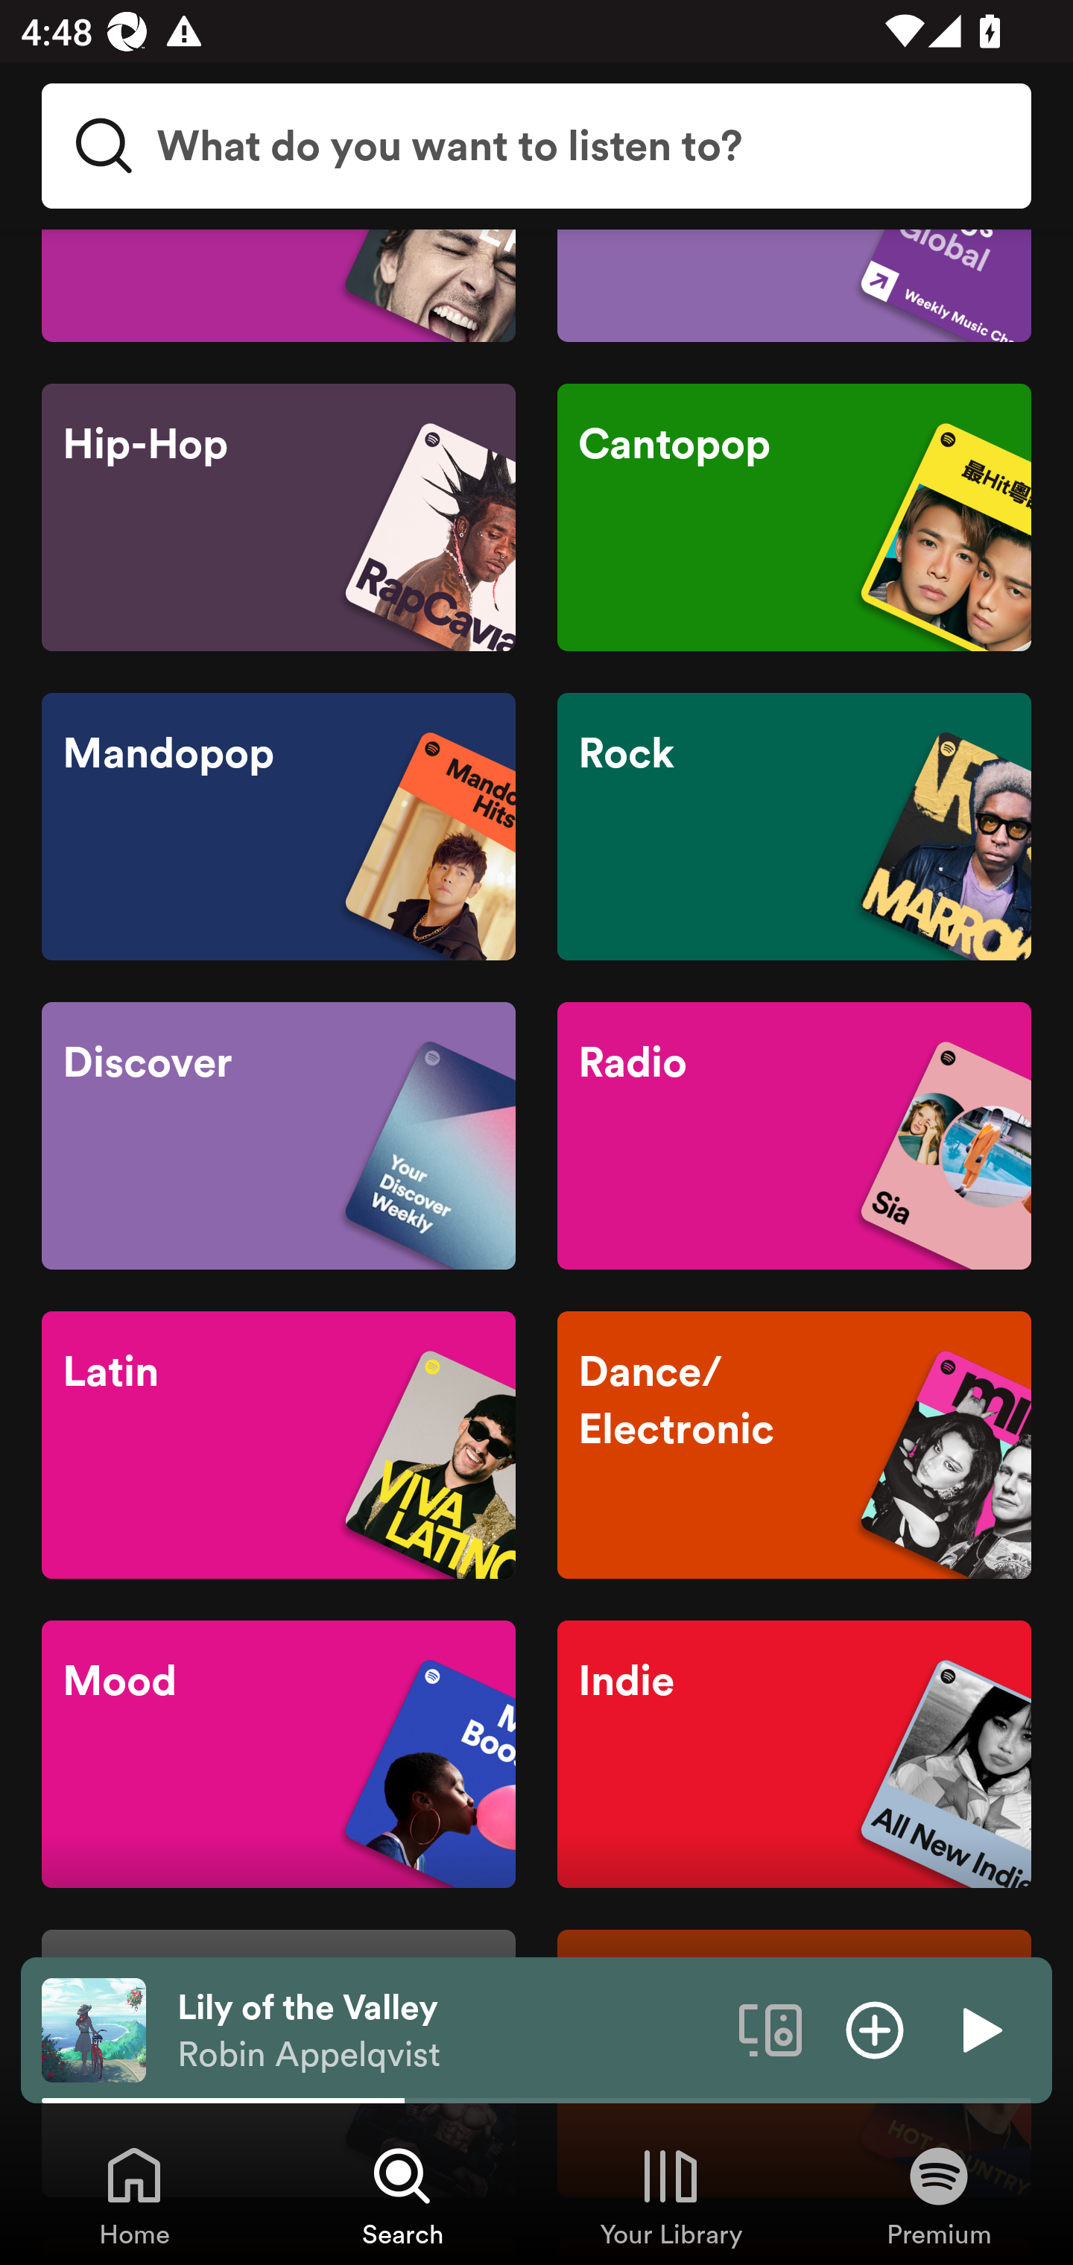 The width and height of the screenshot is (1073, 2265). I want to click on Radio, so click(794, 1135).